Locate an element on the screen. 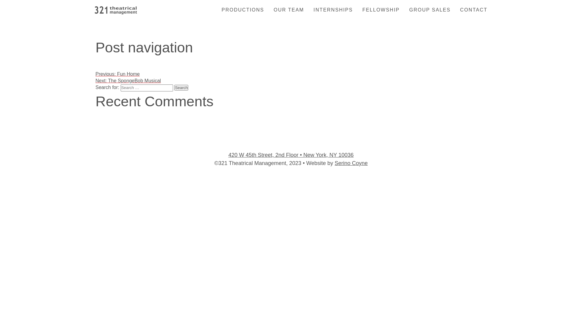  PRODUCTIONS is located at coordinates (243, 10).